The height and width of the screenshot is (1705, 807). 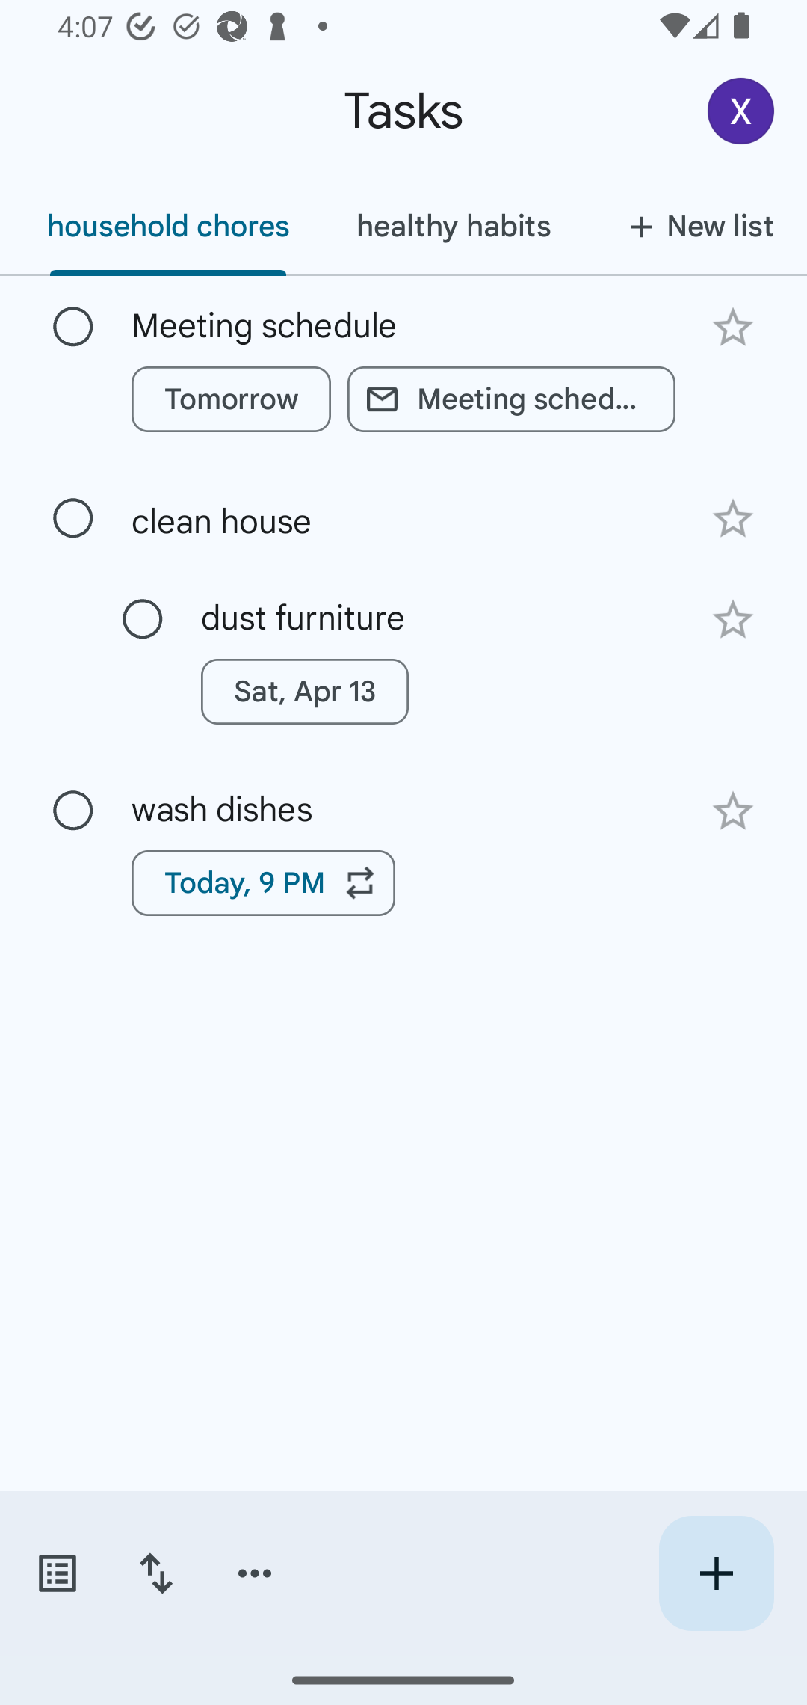 What do you see at coordinates (695, 227) in the screenshot?
I see `New list` at bounding box center [695, 227].